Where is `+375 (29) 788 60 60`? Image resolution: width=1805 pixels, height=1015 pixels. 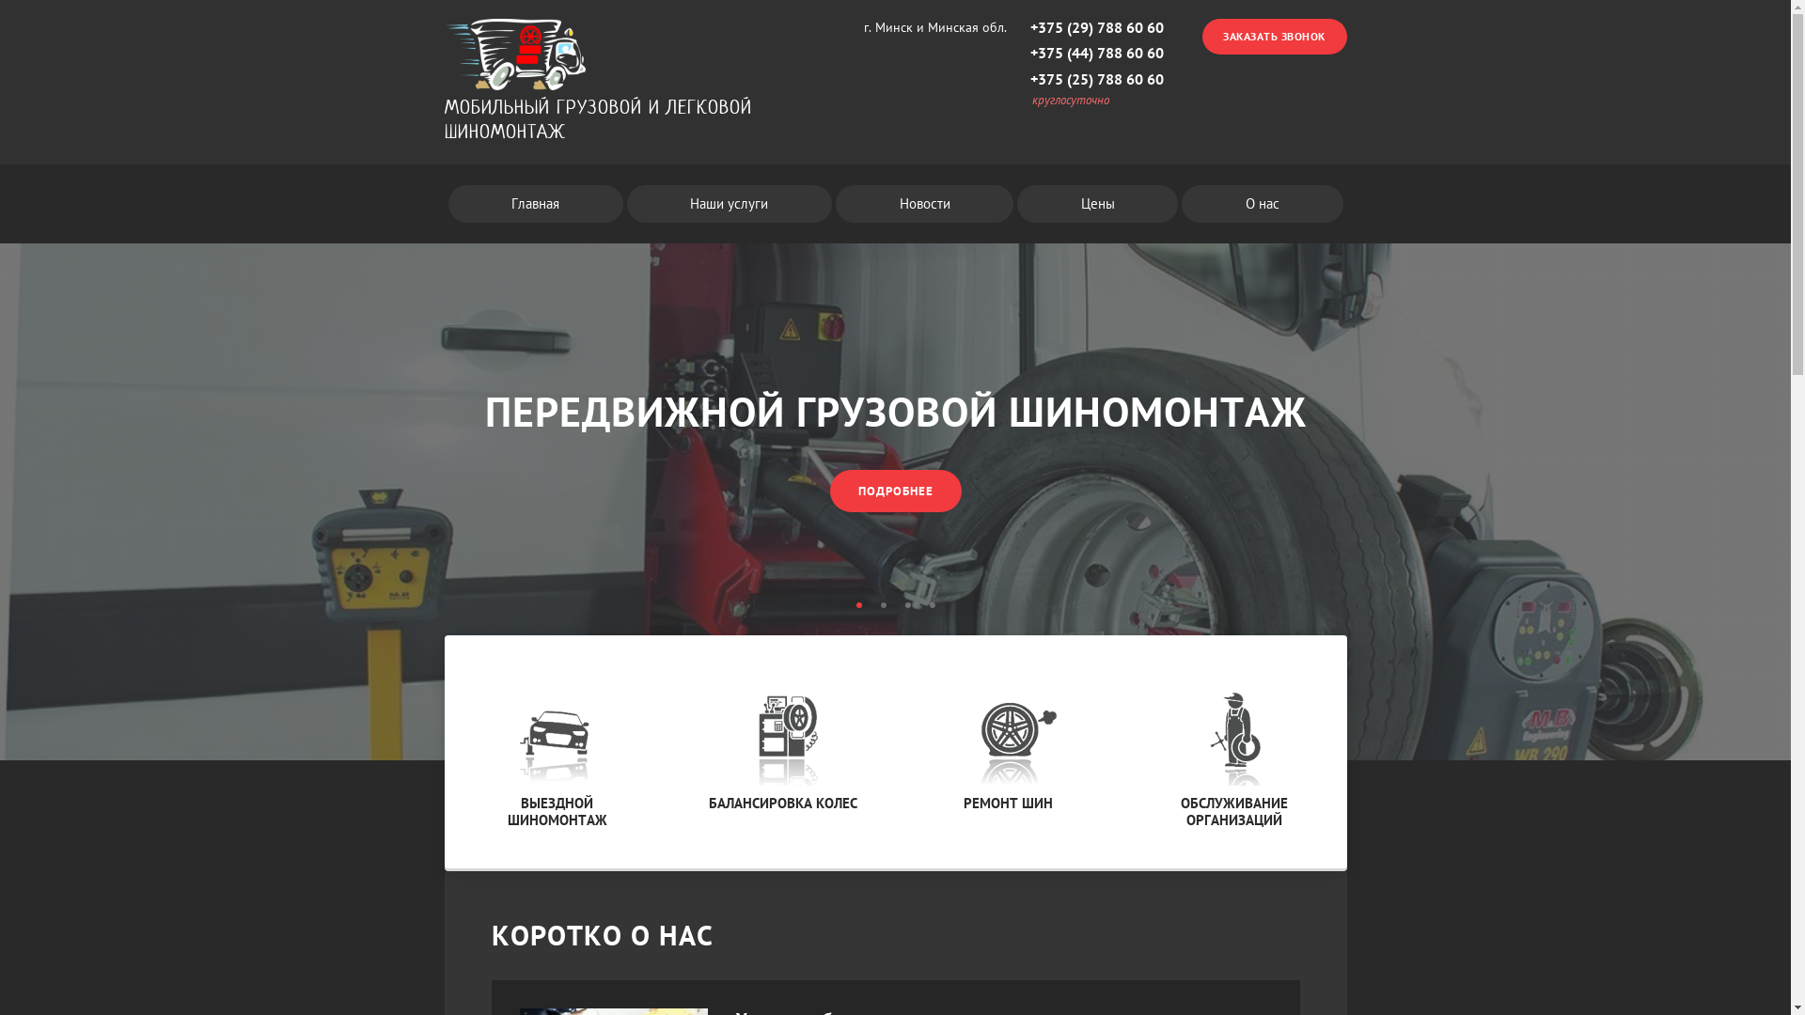 +375 (29) 788 60 60 is located at coordinates (1097, 26).